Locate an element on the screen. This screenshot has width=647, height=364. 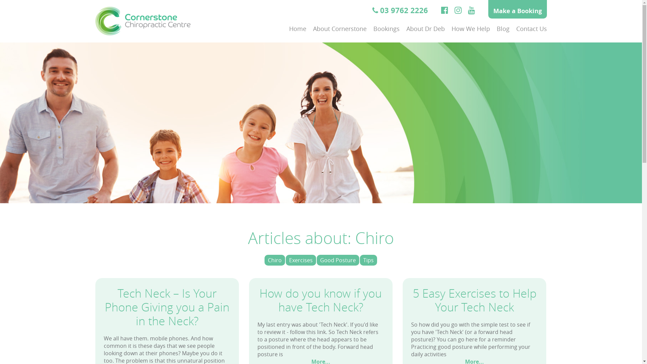
5 Easy Exercises to Help Your Tech Neck is located at coordinates (474, 300).